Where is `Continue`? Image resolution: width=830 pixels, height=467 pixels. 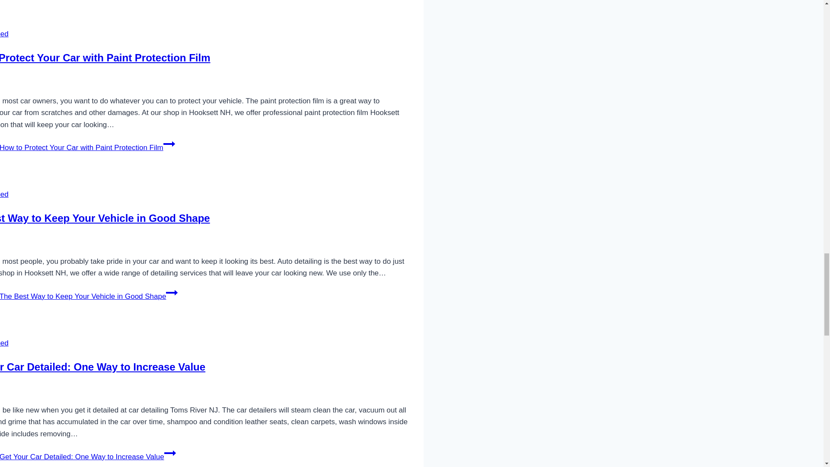
Continue is located at coordinates (169, 144).